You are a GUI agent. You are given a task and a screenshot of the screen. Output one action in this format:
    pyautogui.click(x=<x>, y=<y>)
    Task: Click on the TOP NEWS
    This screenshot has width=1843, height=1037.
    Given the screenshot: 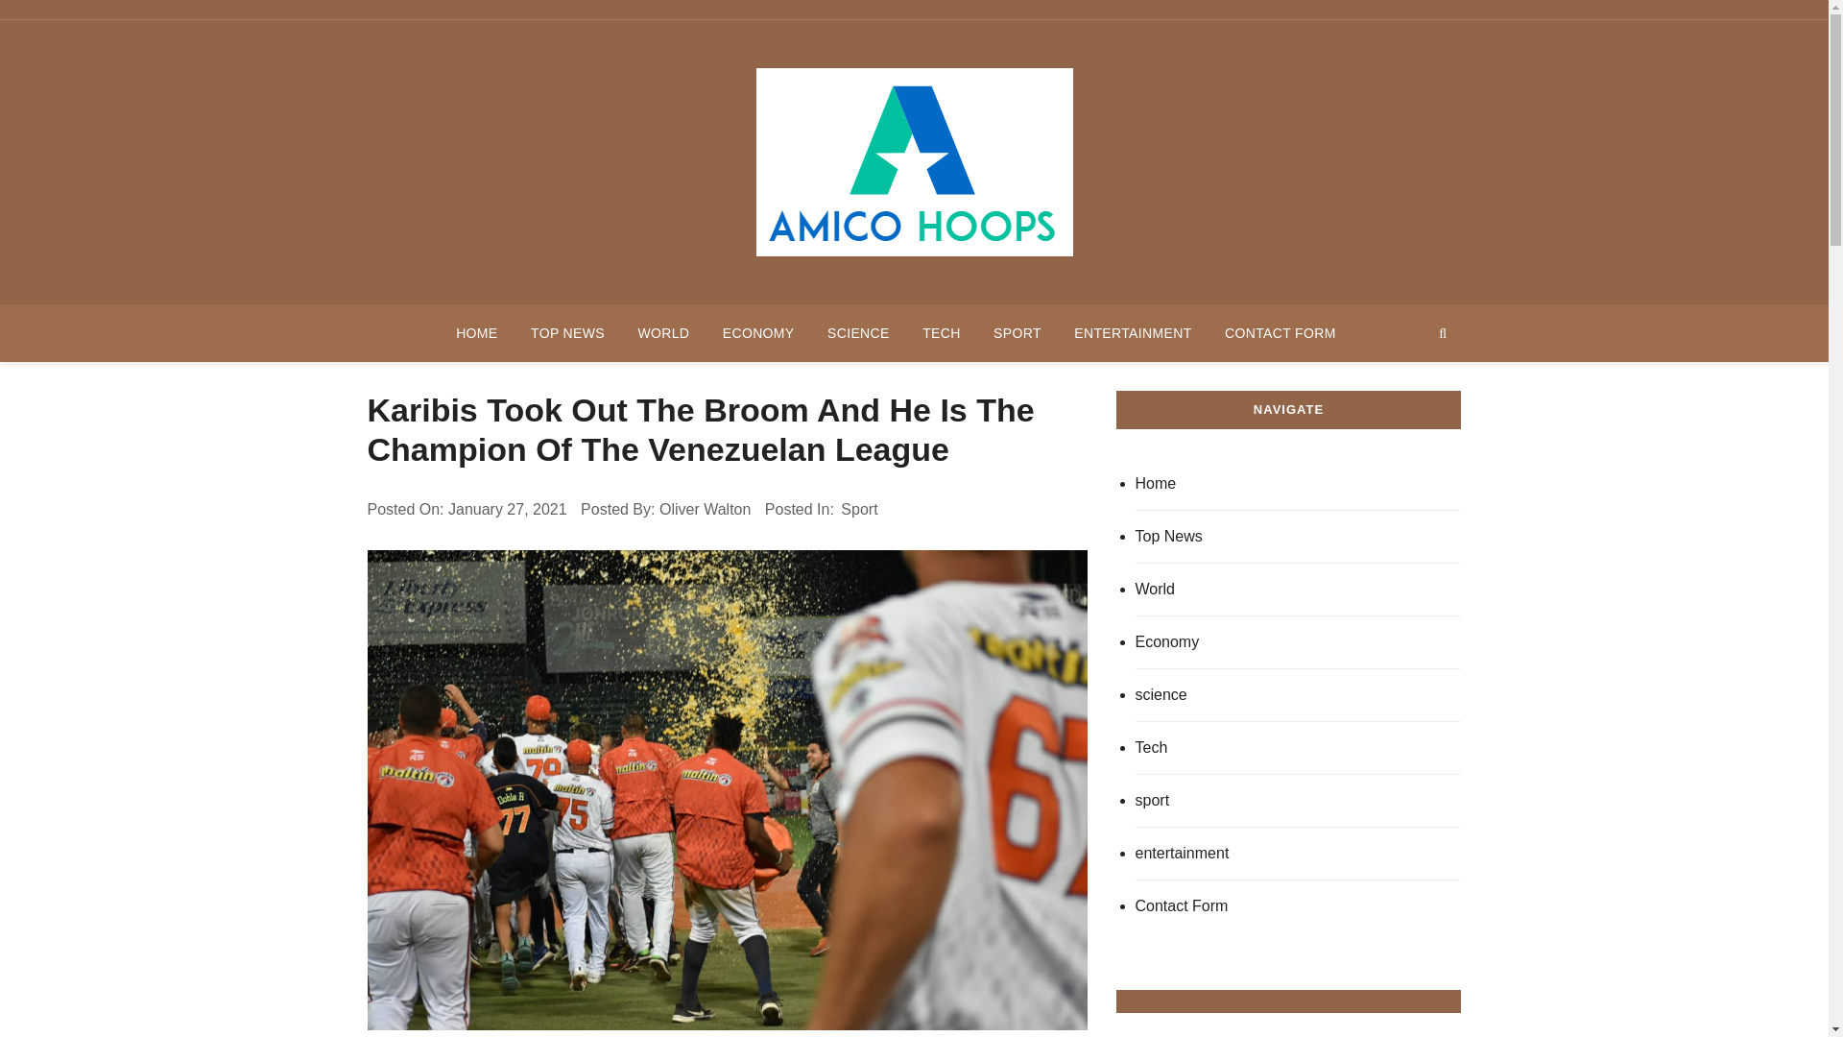 What is the action you would take?
    pyautogui.click(x=567, y=332)
    